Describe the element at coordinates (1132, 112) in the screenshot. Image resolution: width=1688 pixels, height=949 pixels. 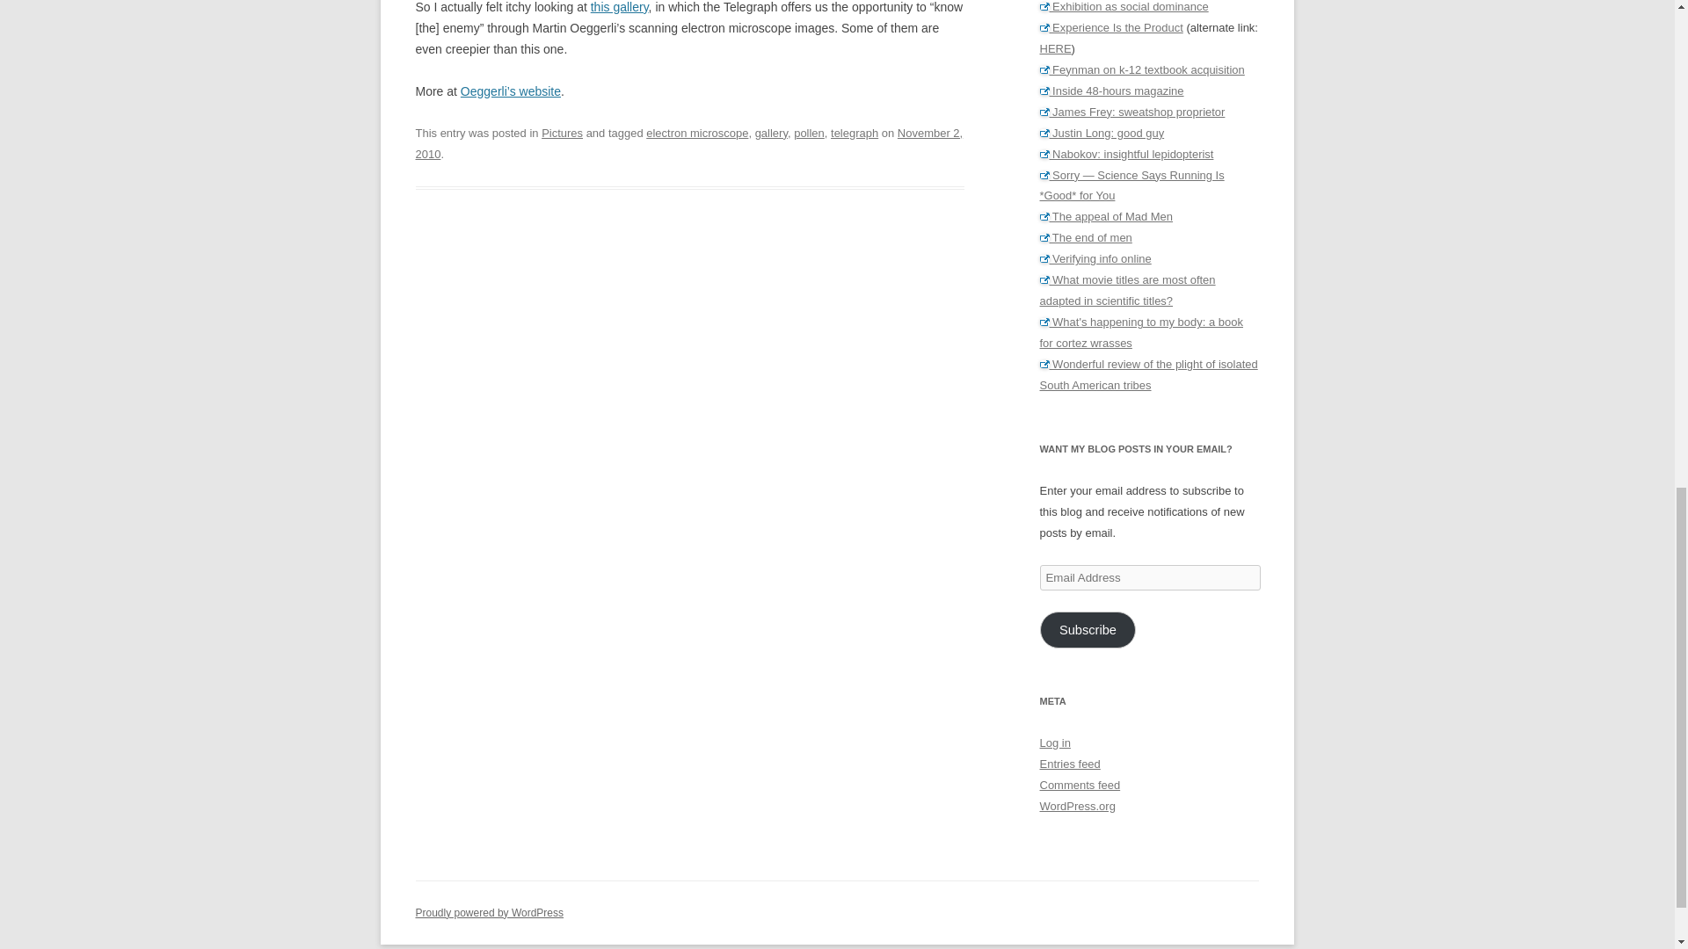
I see `James Frey: sweatshop proprietor` at that location.